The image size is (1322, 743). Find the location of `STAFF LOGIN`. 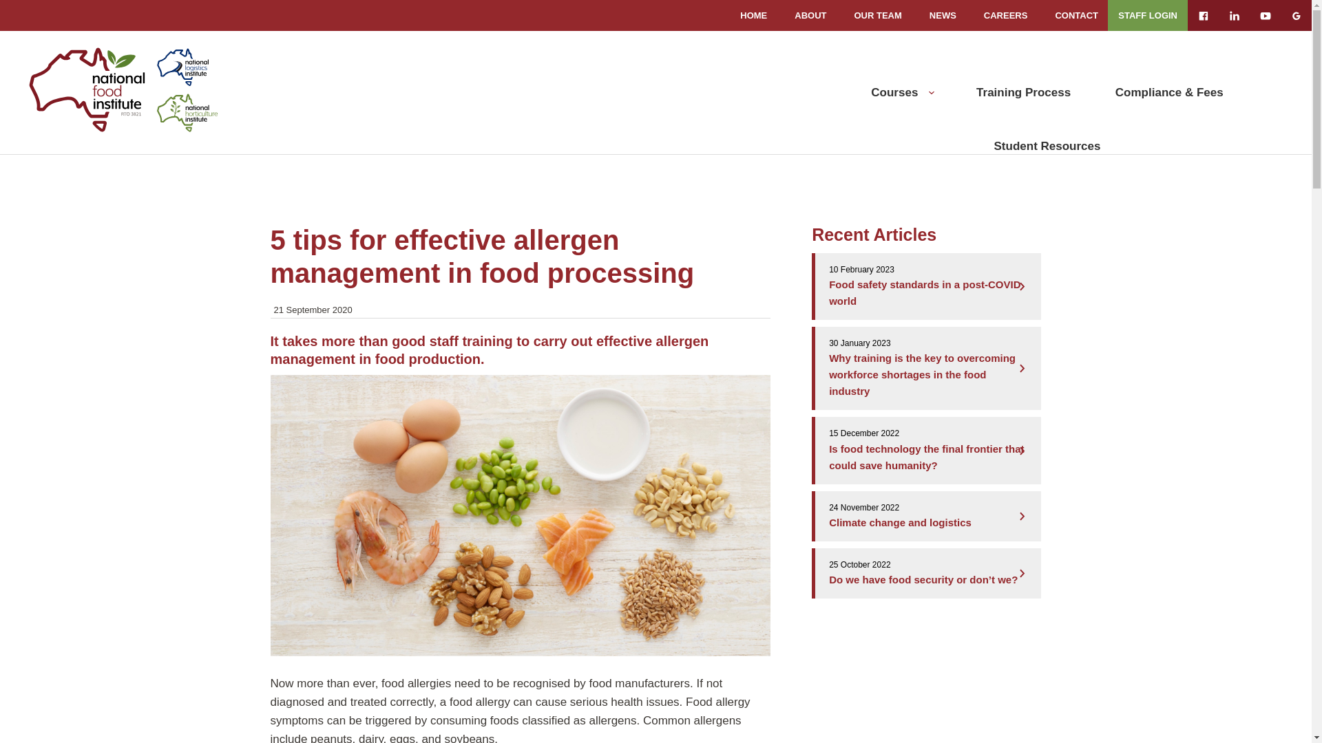

STAFF LOGIN is located at coordinates (1148, 15).